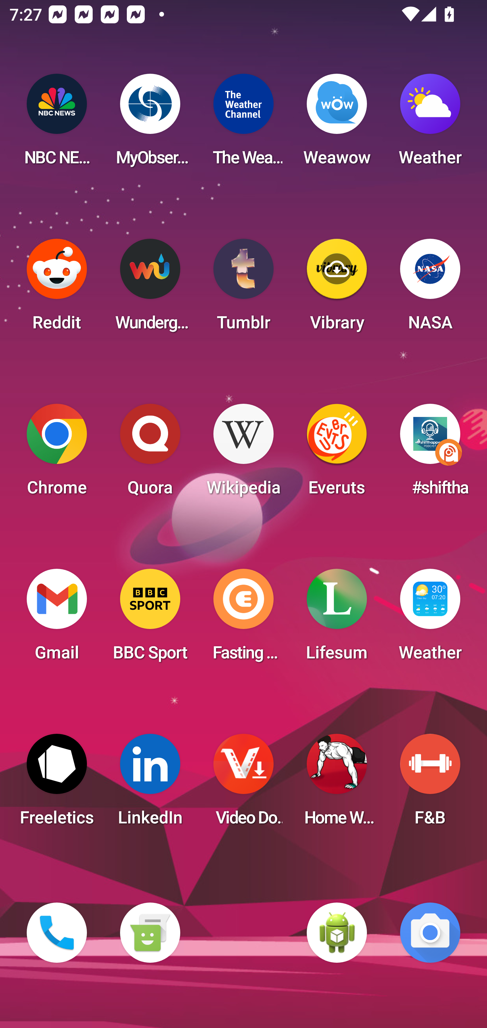 This screenshot has width=487, height=1028. I want to click on Chrome, so click(57, 454).